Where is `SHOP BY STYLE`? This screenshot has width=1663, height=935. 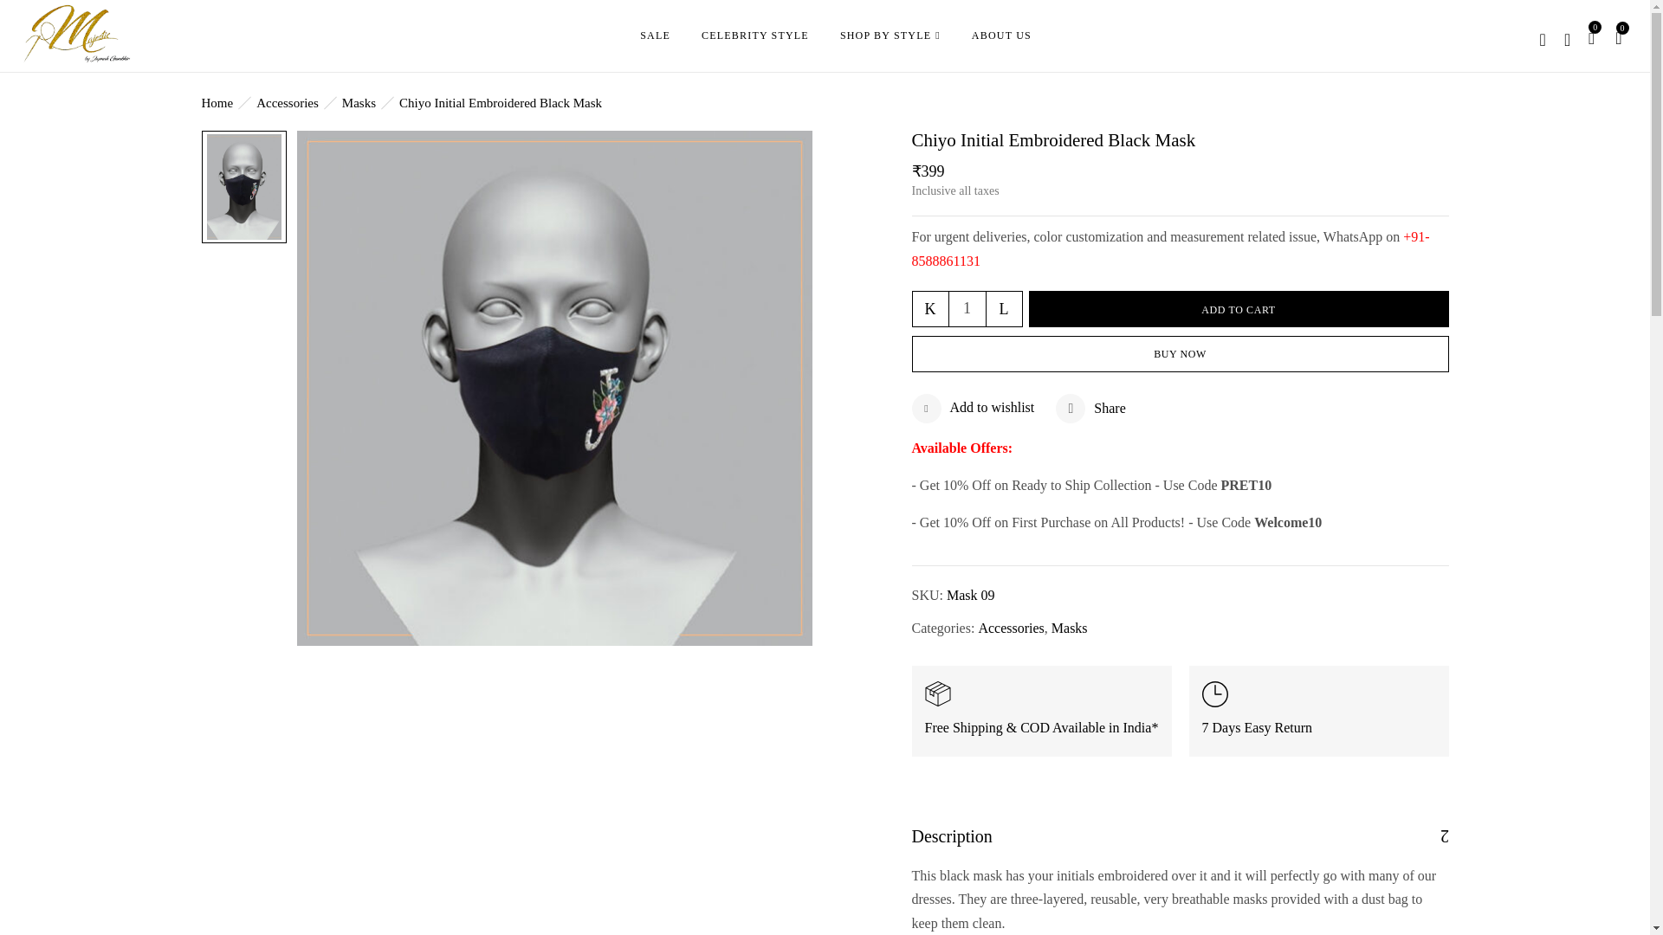 SHOP BY STYLE is located at coordinates (890, 36).